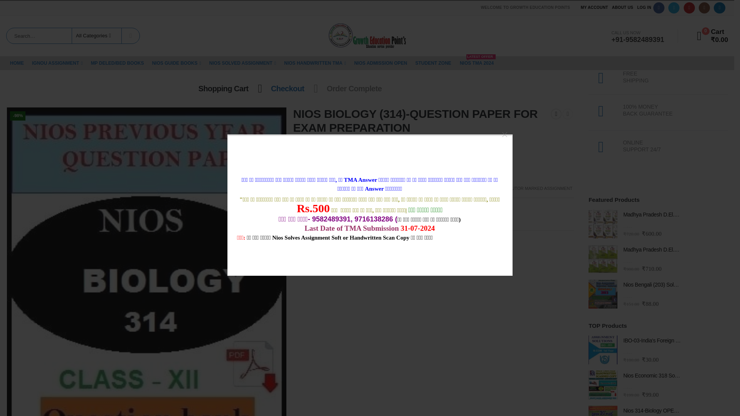  I want to click on LOG IN, so click(644, 8).